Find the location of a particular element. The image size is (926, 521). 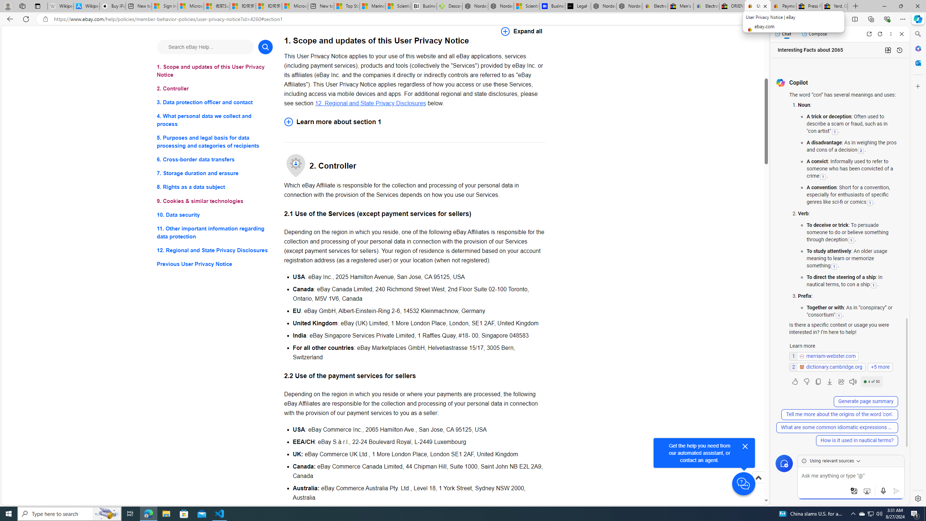

6. Cross-border data transfers is located at coordinates (215, 160).